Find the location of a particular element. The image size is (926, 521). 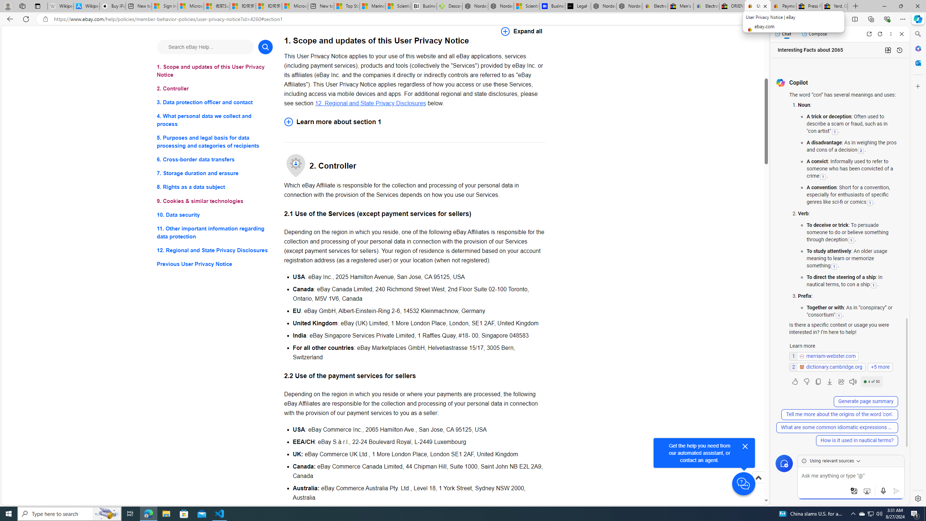

6. Cross-border data transfers is located at coordinates (215, 160).